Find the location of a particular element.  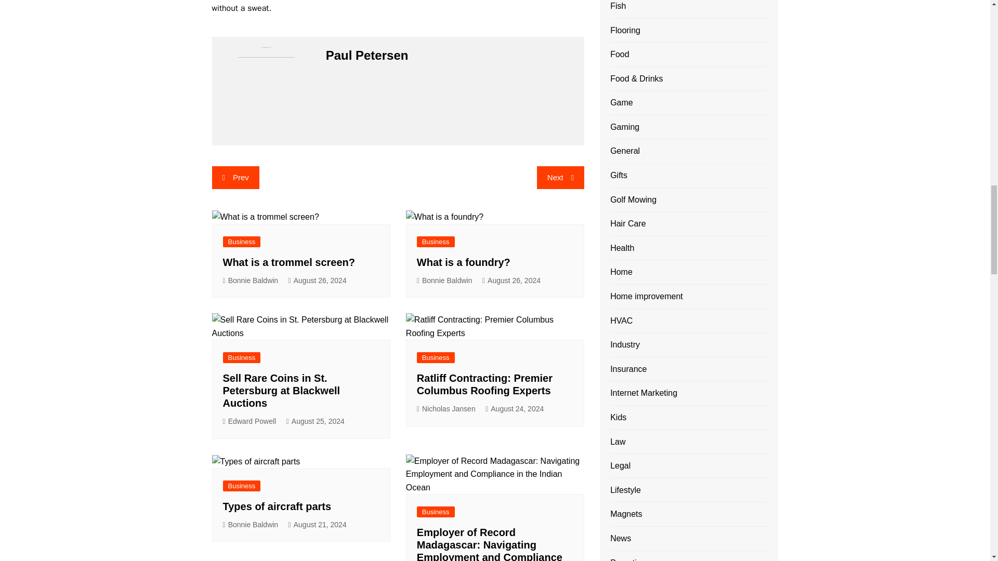

August 26, 2024 is located at coordinates (511, 280).